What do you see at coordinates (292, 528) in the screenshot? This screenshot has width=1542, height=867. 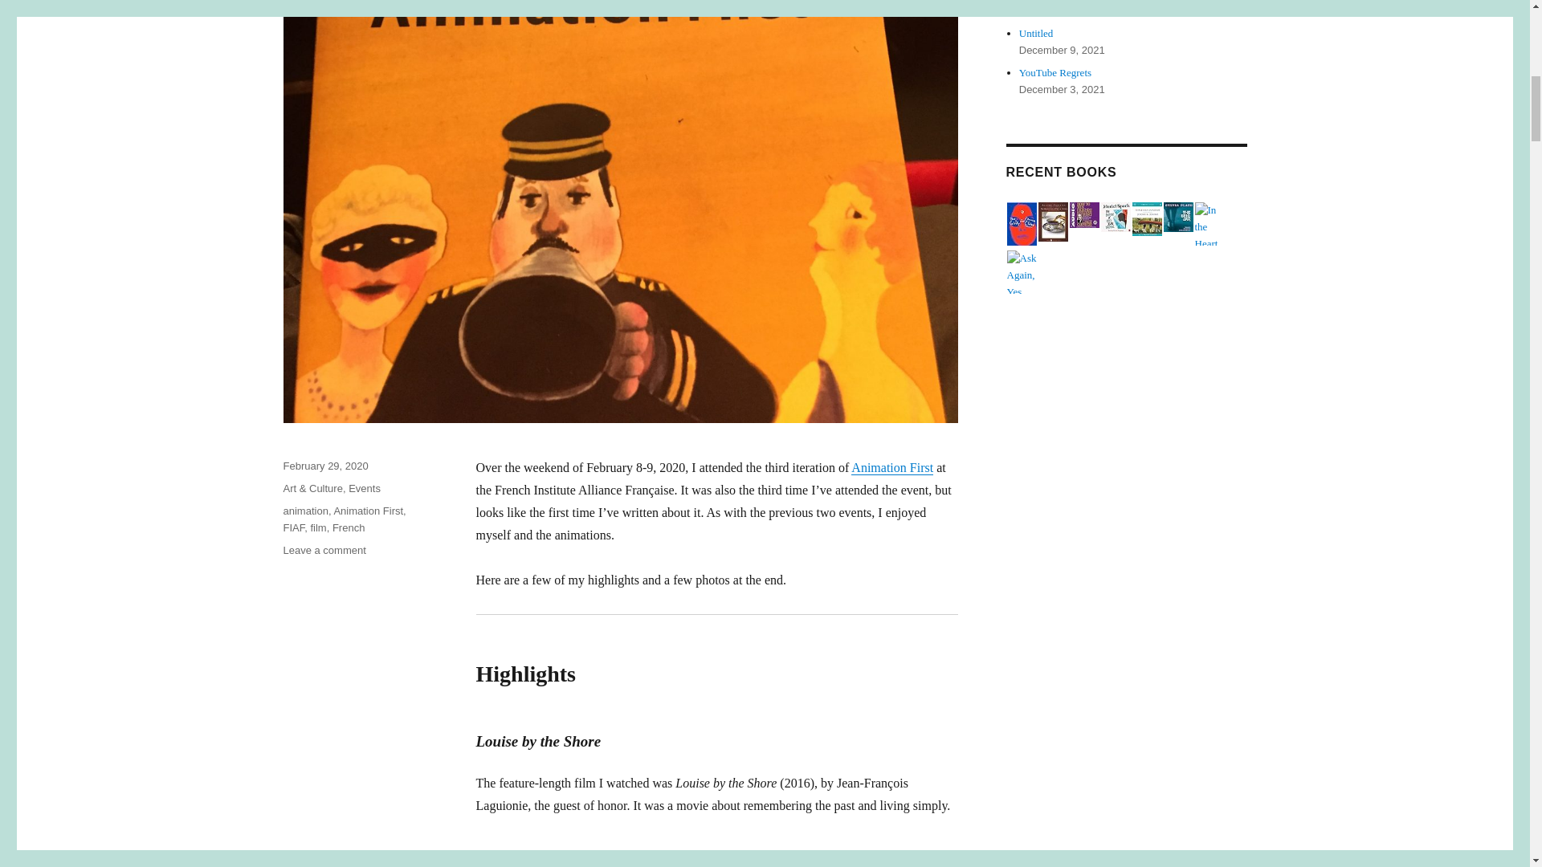 I see `FIAF` at bounding box center [292, 528].